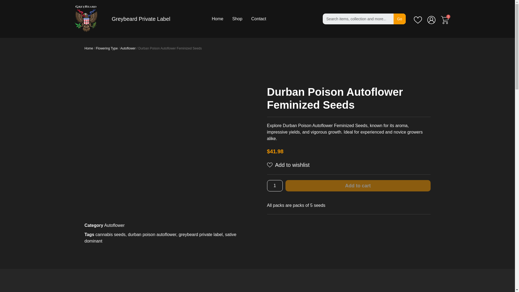  Describe the element at coordinates (400, 19) in the screenshot. I see `Go` at that location.